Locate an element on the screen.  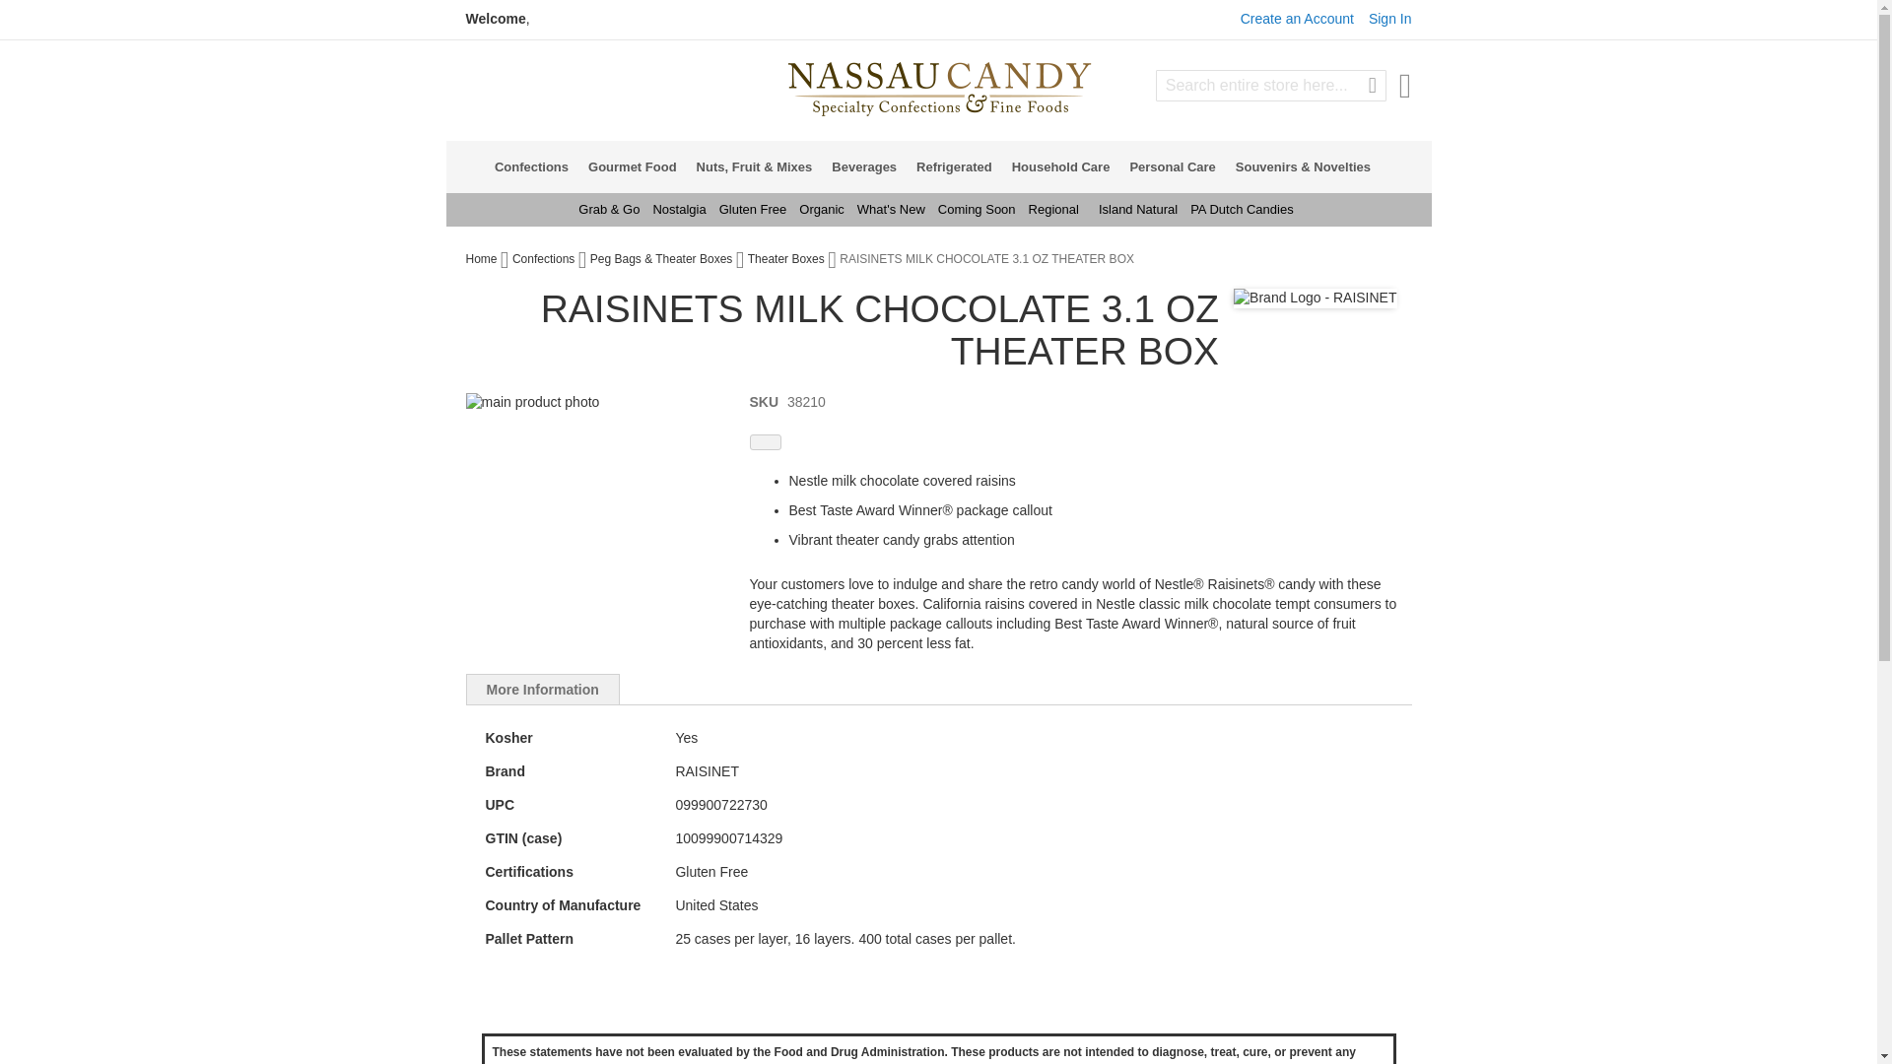
Gourmet Food is located at coordinates (639, 166).